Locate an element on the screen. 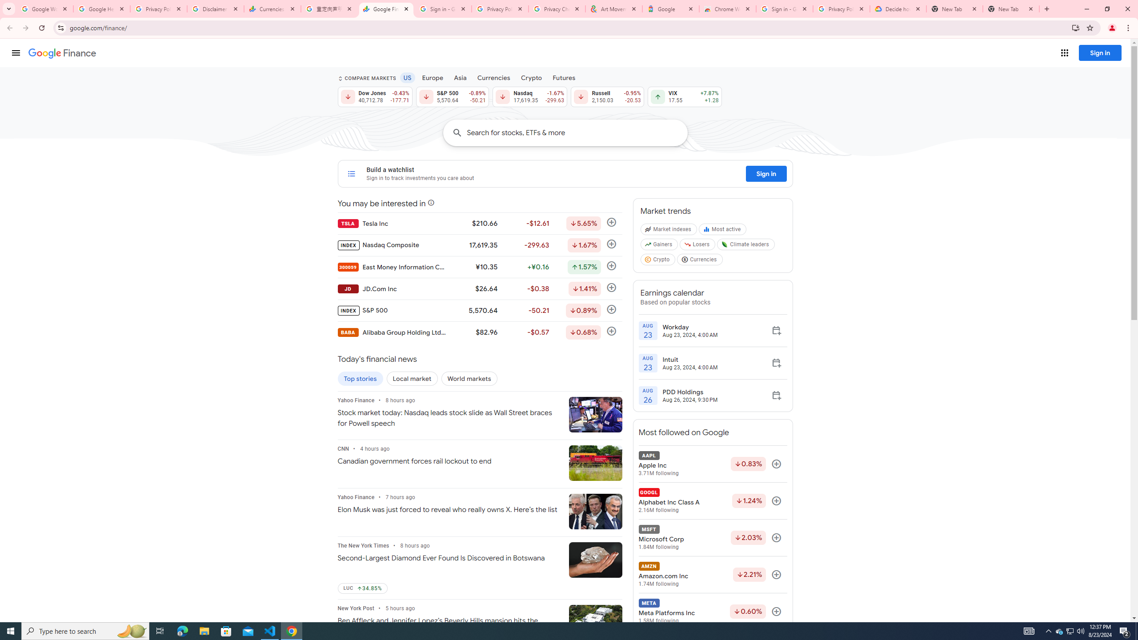 The width and height of the screenshot is (1138, 640). World markets is located at coordinates (469, 379).